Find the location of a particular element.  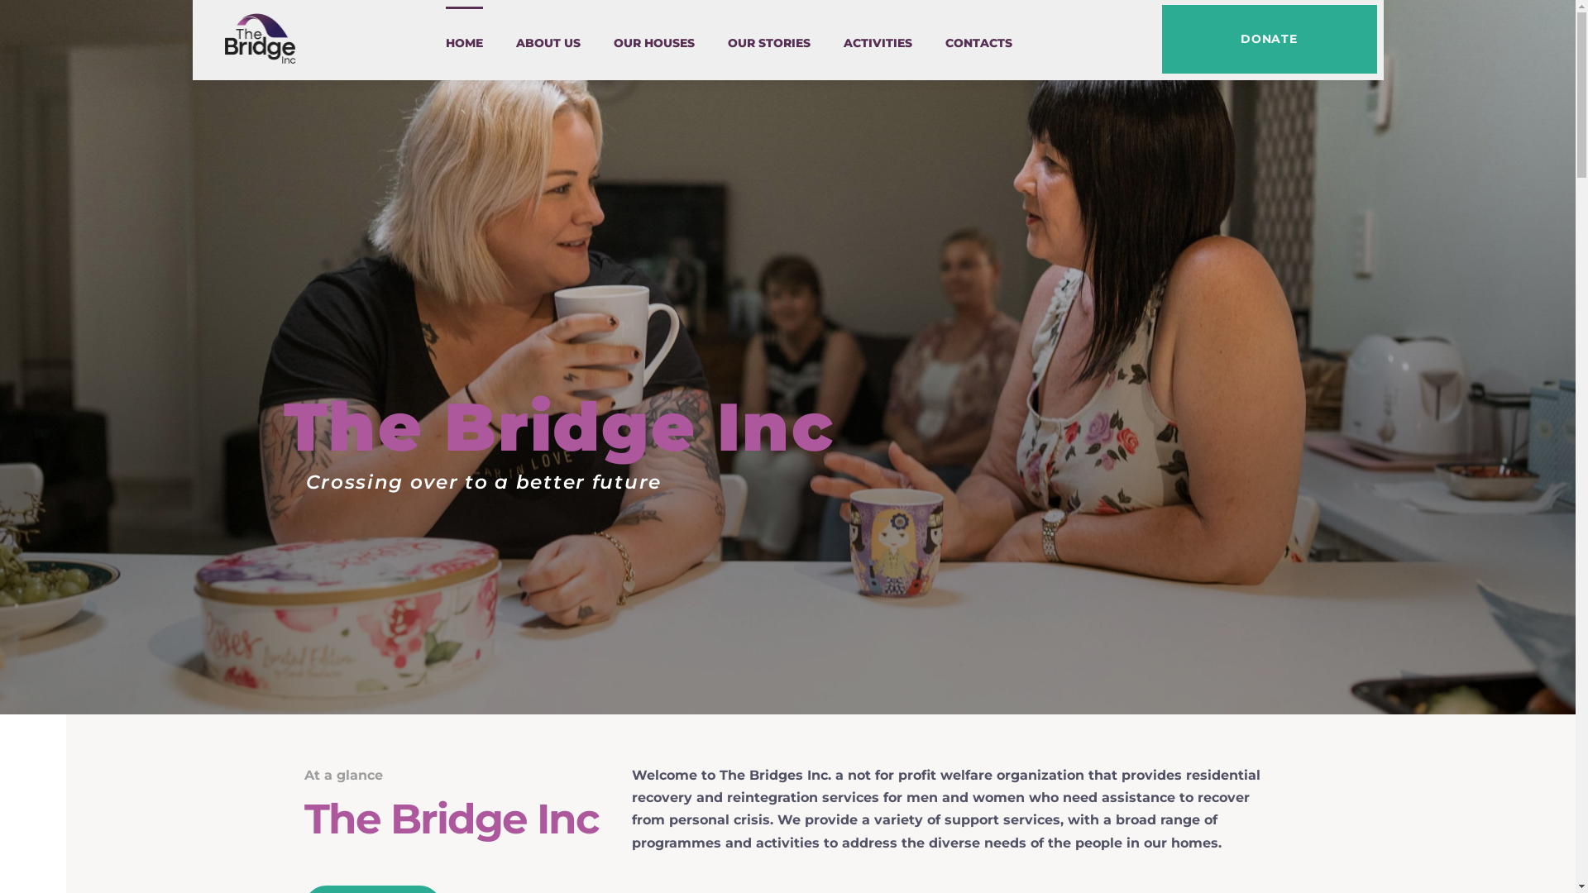

OUR STORIES is located at coordinates (769, 44).